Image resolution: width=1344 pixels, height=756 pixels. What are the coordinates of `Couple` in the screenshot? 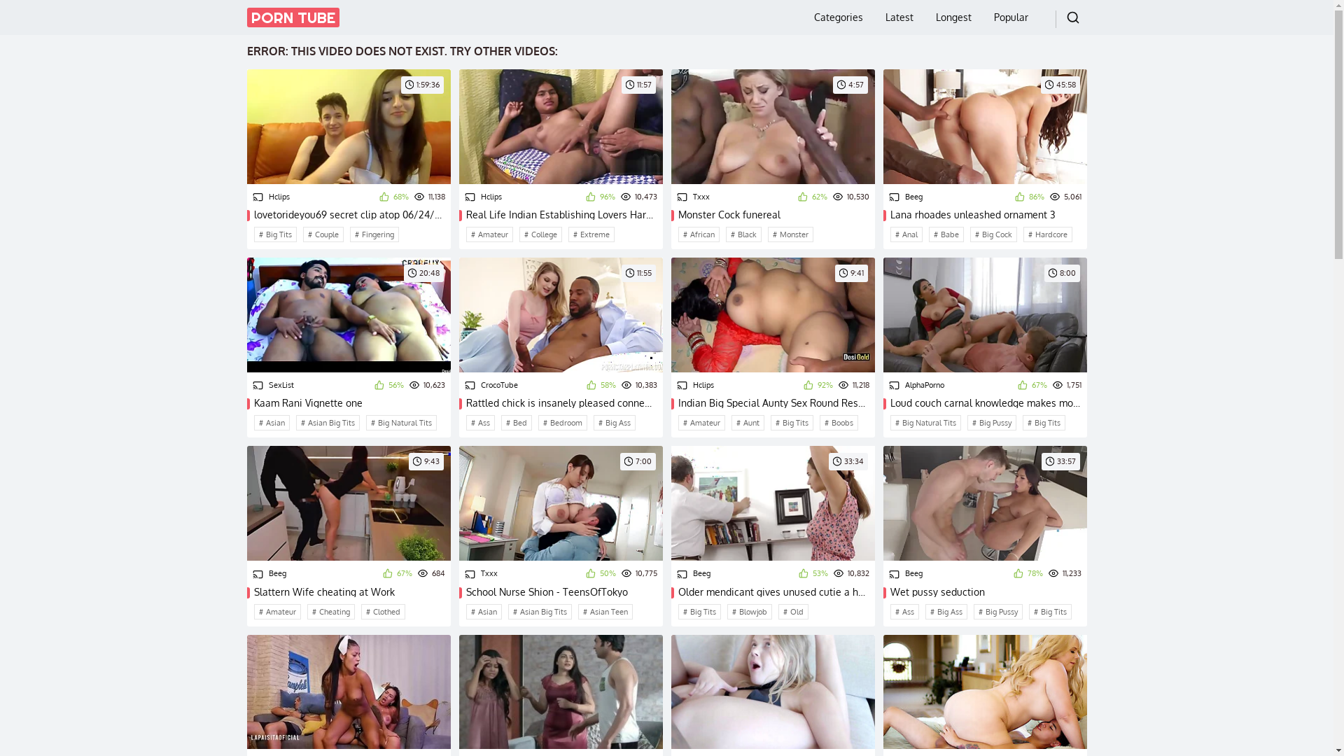 It's located at (322, 234).